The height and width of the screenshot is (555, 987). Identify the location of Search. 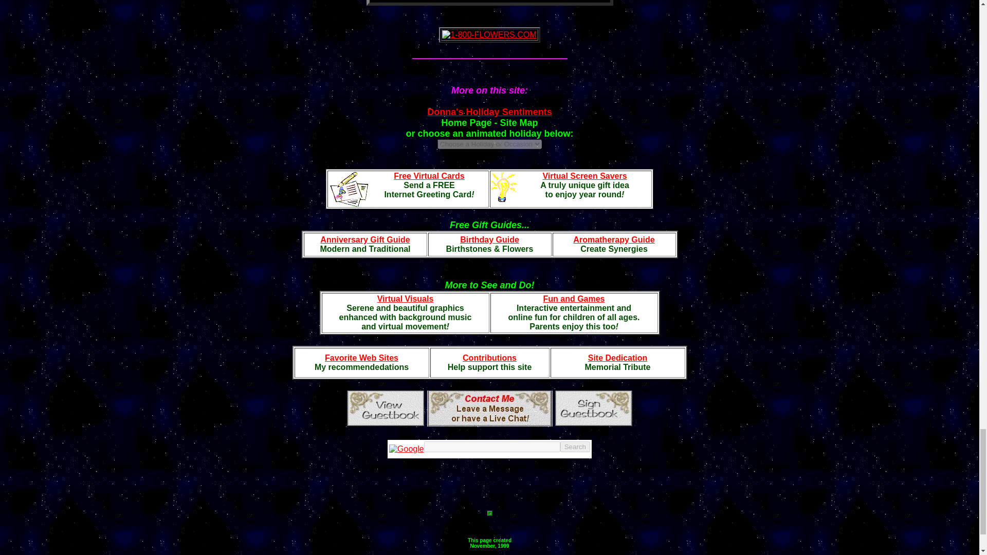
(575, 447).